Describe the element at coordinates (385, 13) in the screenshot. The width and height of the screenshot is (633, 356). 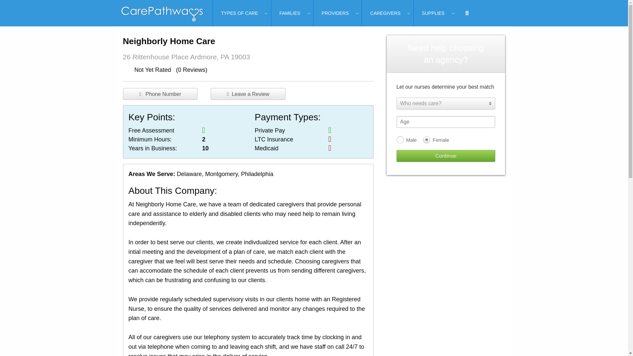
I see `CAREGIVERS` at that location.